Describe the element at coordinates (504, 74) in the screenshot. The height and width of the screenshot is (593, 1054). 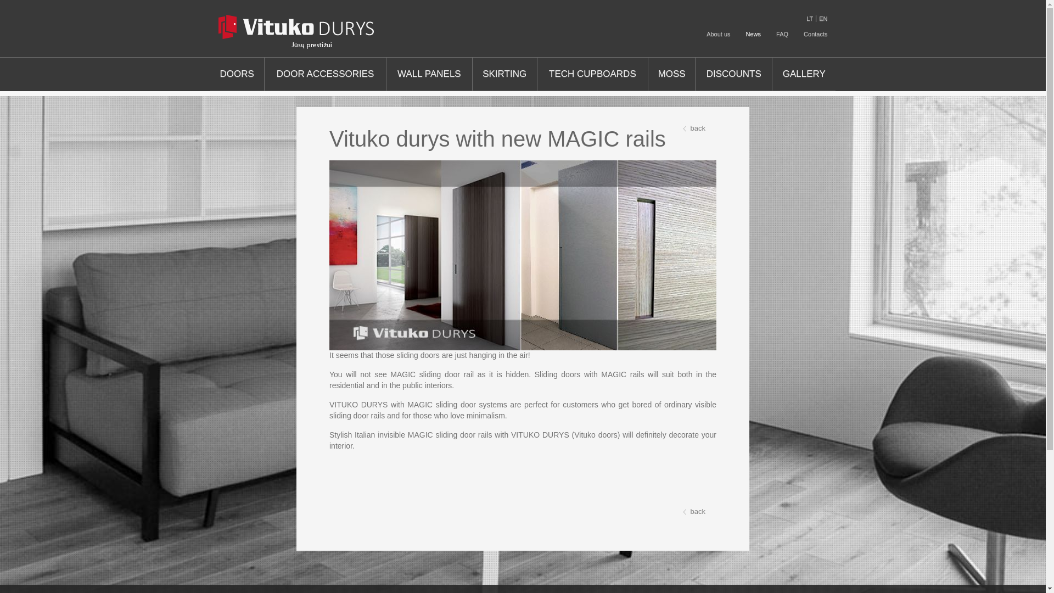
I see `SKIRTING` at that location.